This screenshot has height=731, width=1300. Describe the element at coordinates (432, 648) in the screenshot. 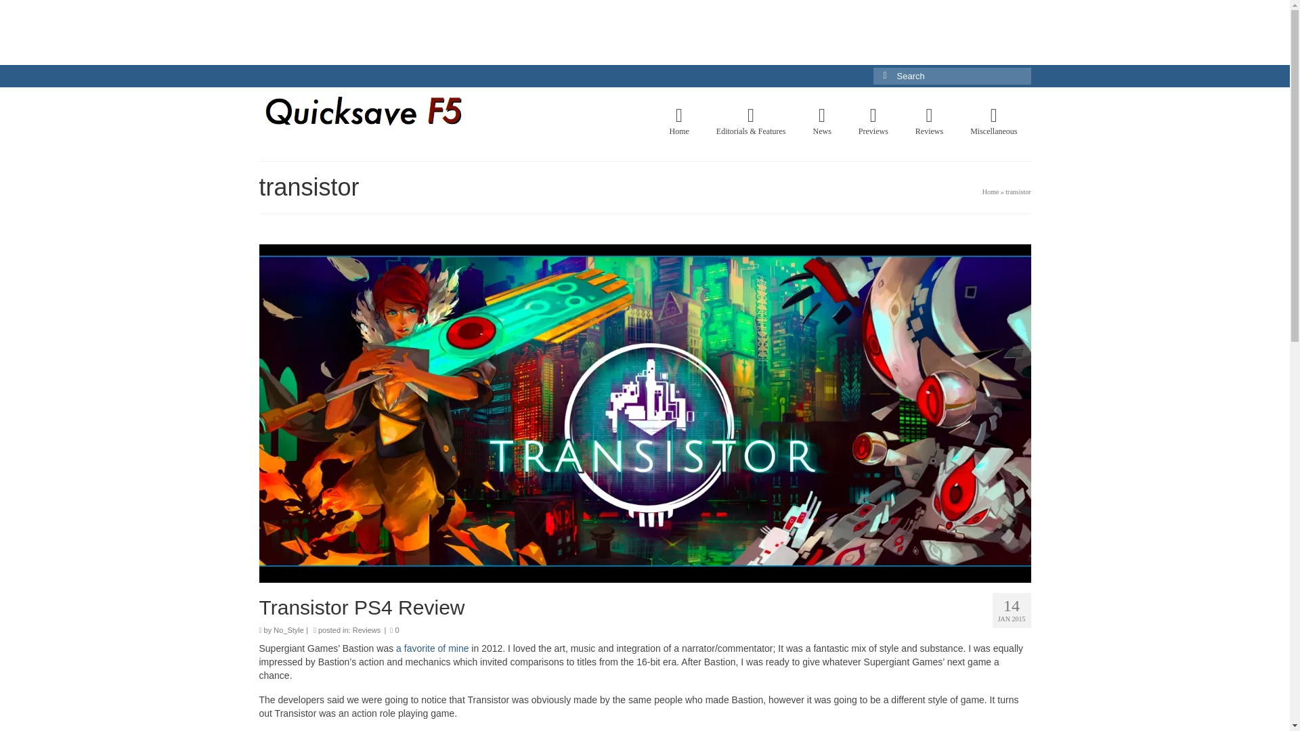

I see `a favorite of mine` at that location.